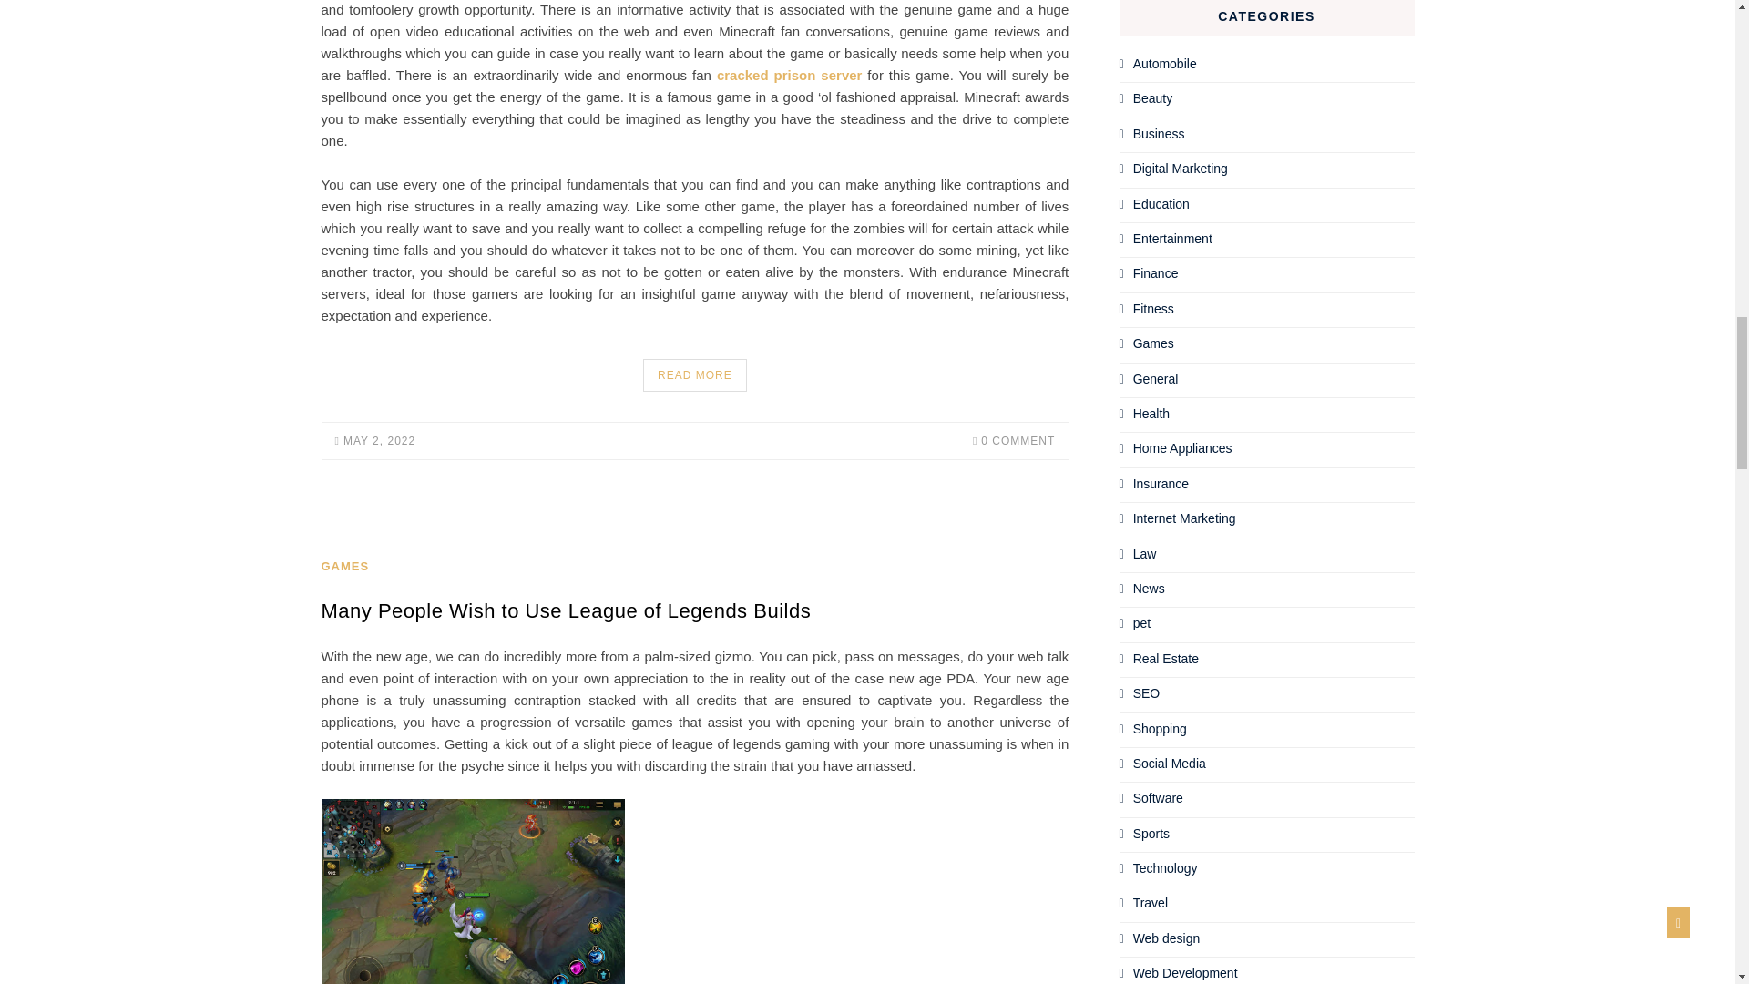  Describe the element at coordinates (1013, 441) in the screenshot. I see `0 COMMENT` at that location.